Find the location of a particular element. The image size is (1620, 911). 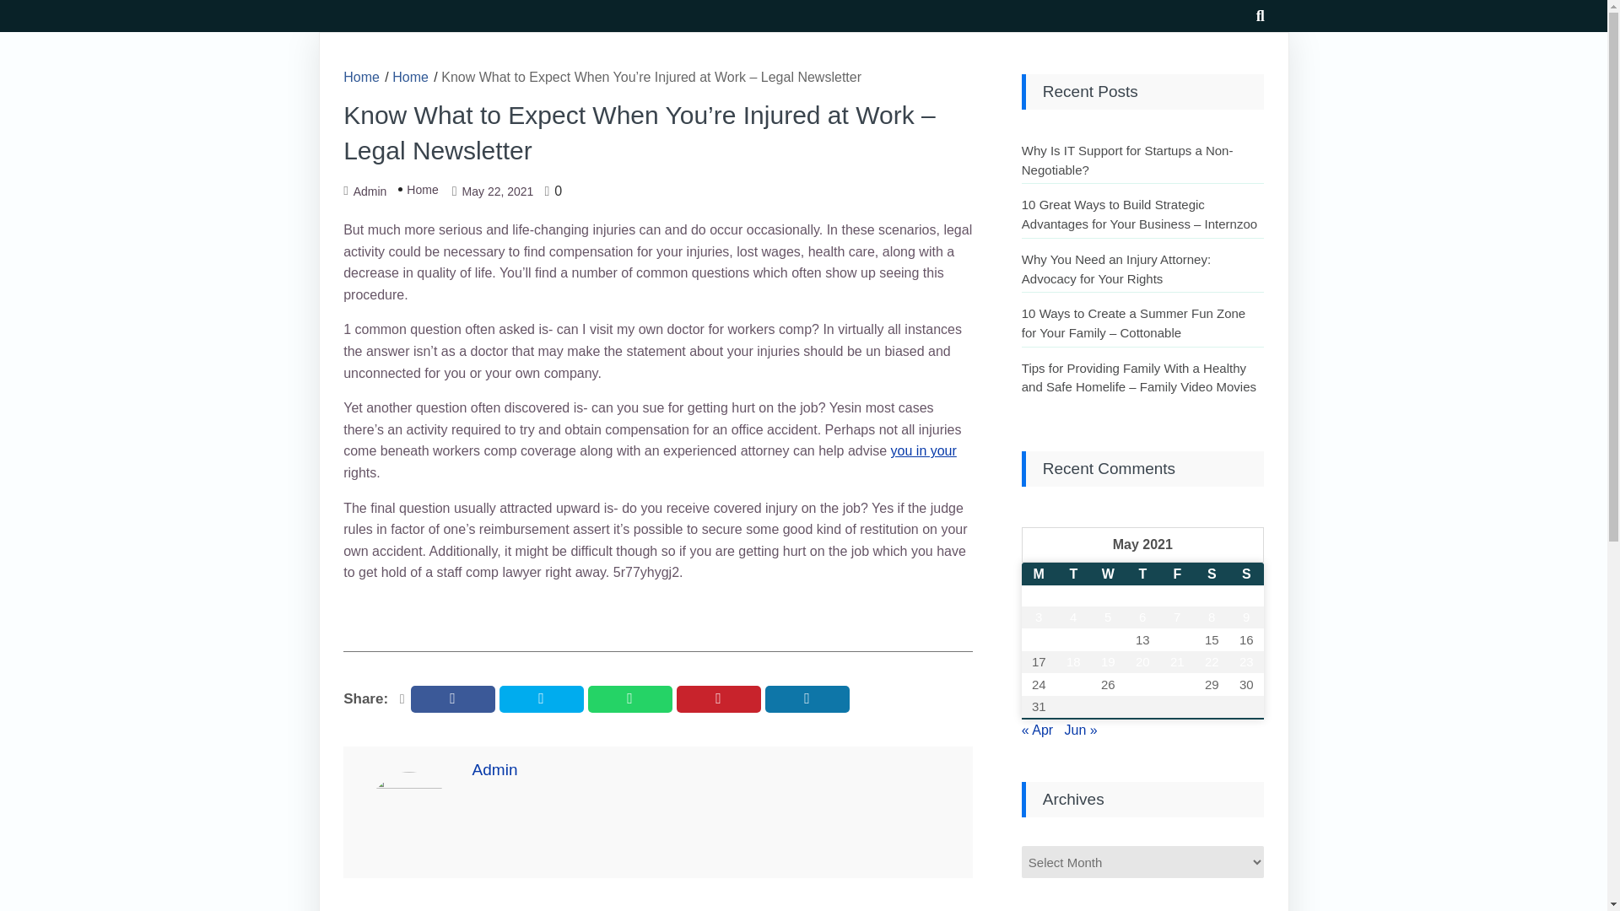

21 is located at coordinates (1177, 662).